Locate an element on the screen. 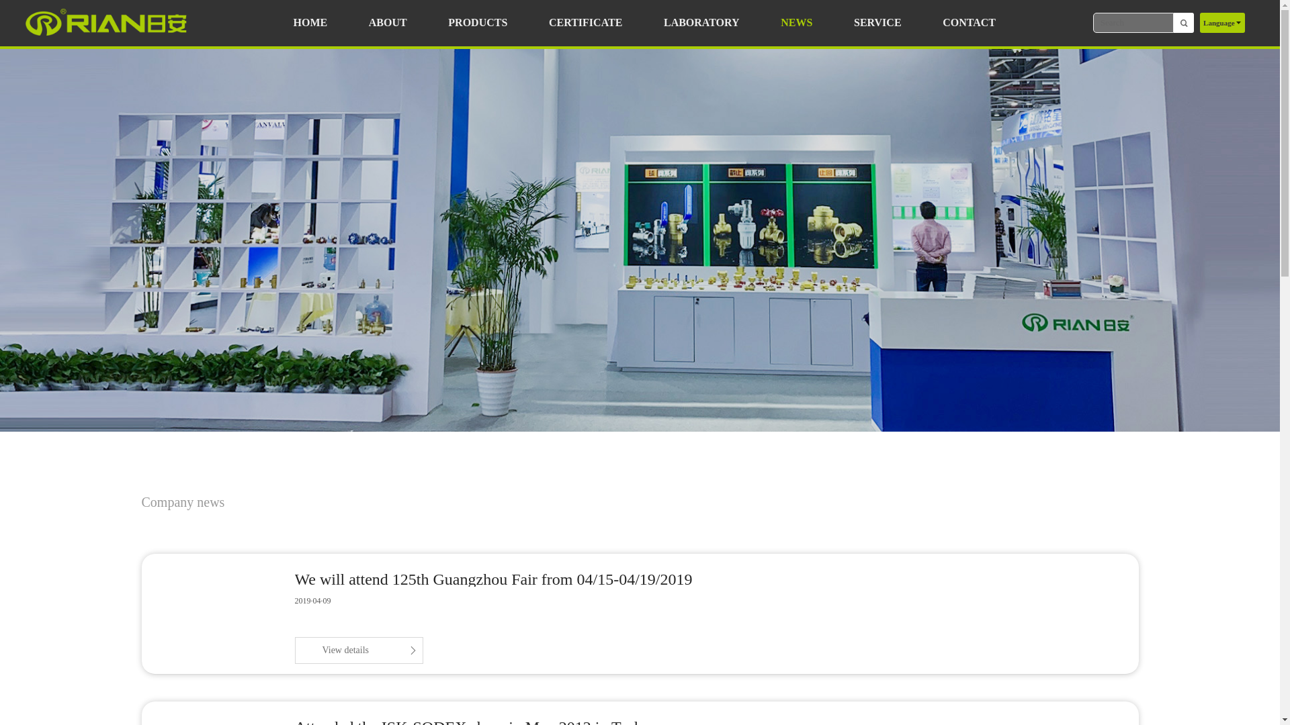 The width and height of the screenshot is (1290, 725). RIAN VALVE is located at coordinates (106, 23).